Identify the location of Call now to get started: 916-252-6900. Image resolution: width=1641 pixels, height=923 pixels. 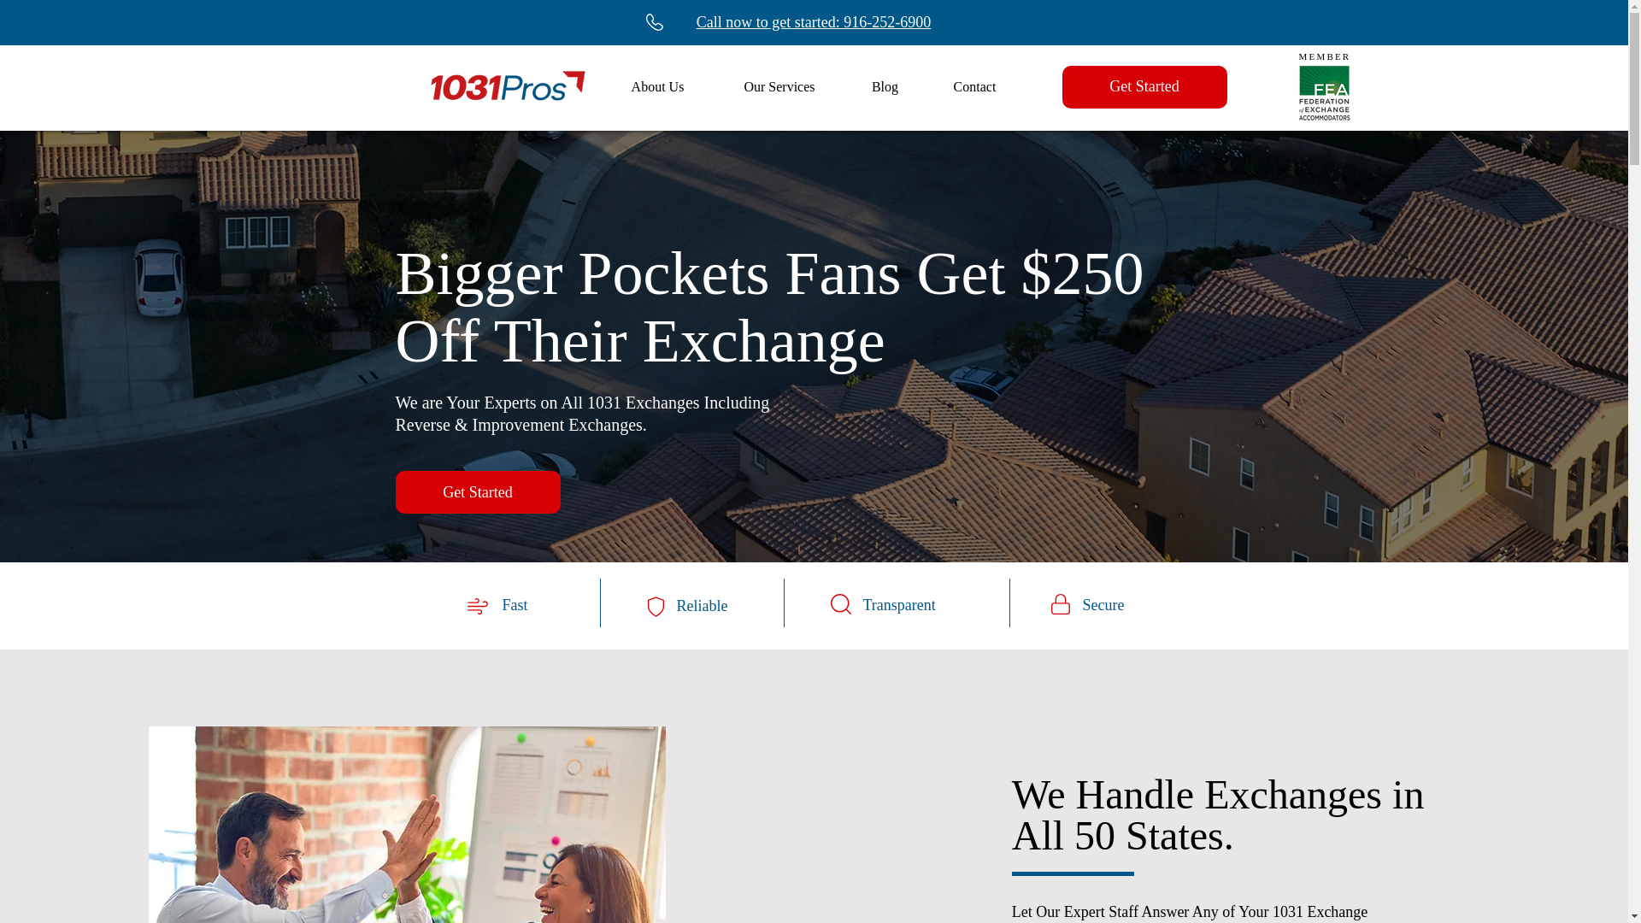
(813, 22).